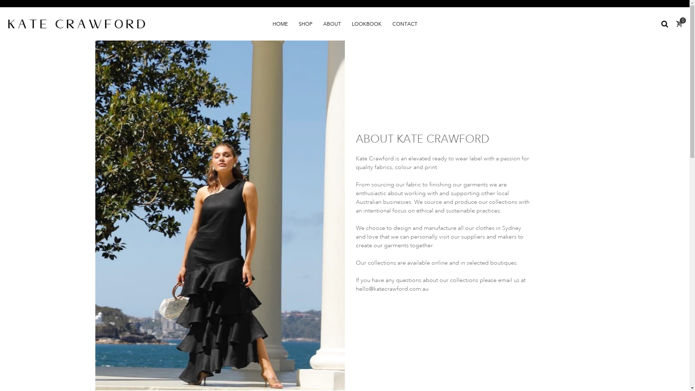 This screenshot has width=695, height=391. What do you see at coordinates (332, 24) in the screenshot?
I see `ABOUT` at bounding box center [332, 24].